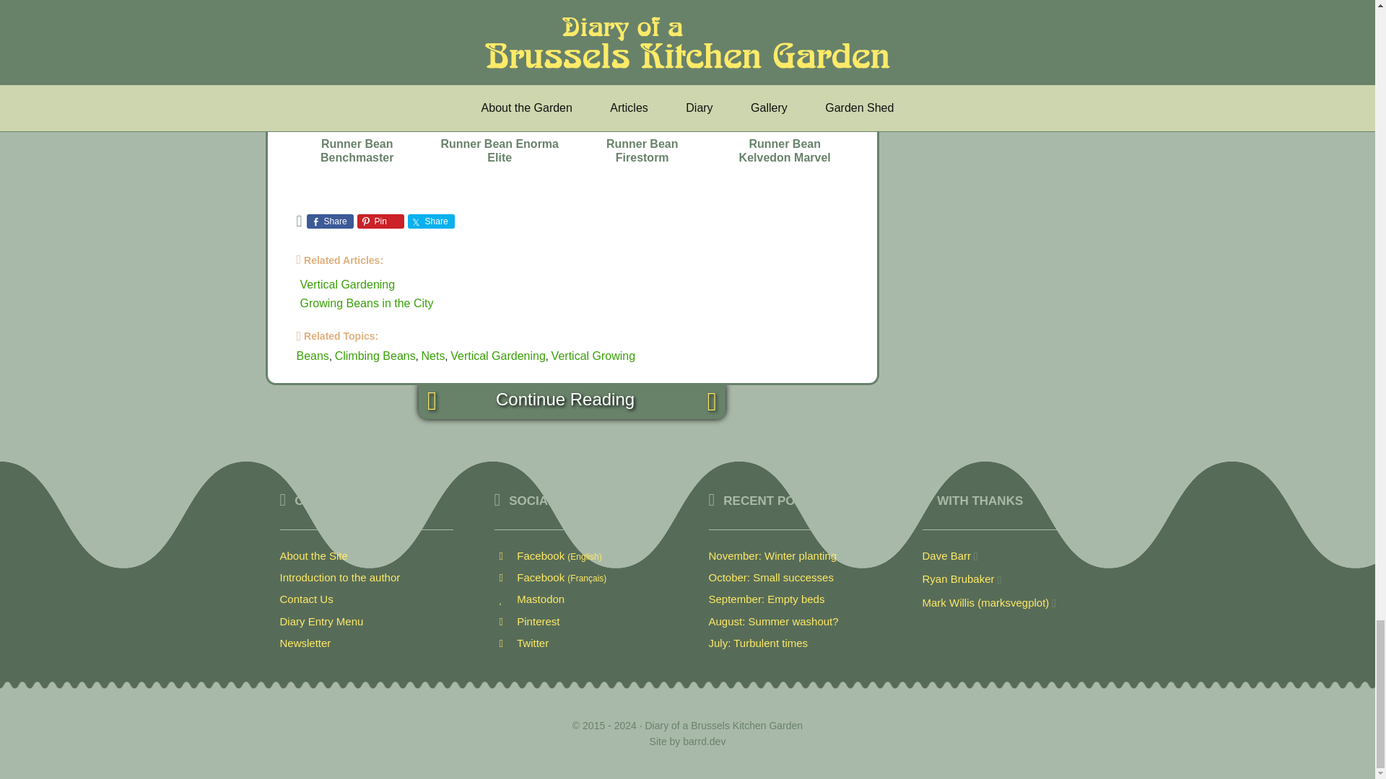 The width and height of the screenshot is (1386, 779). I want to click on Mastodon, so click(528, 599).